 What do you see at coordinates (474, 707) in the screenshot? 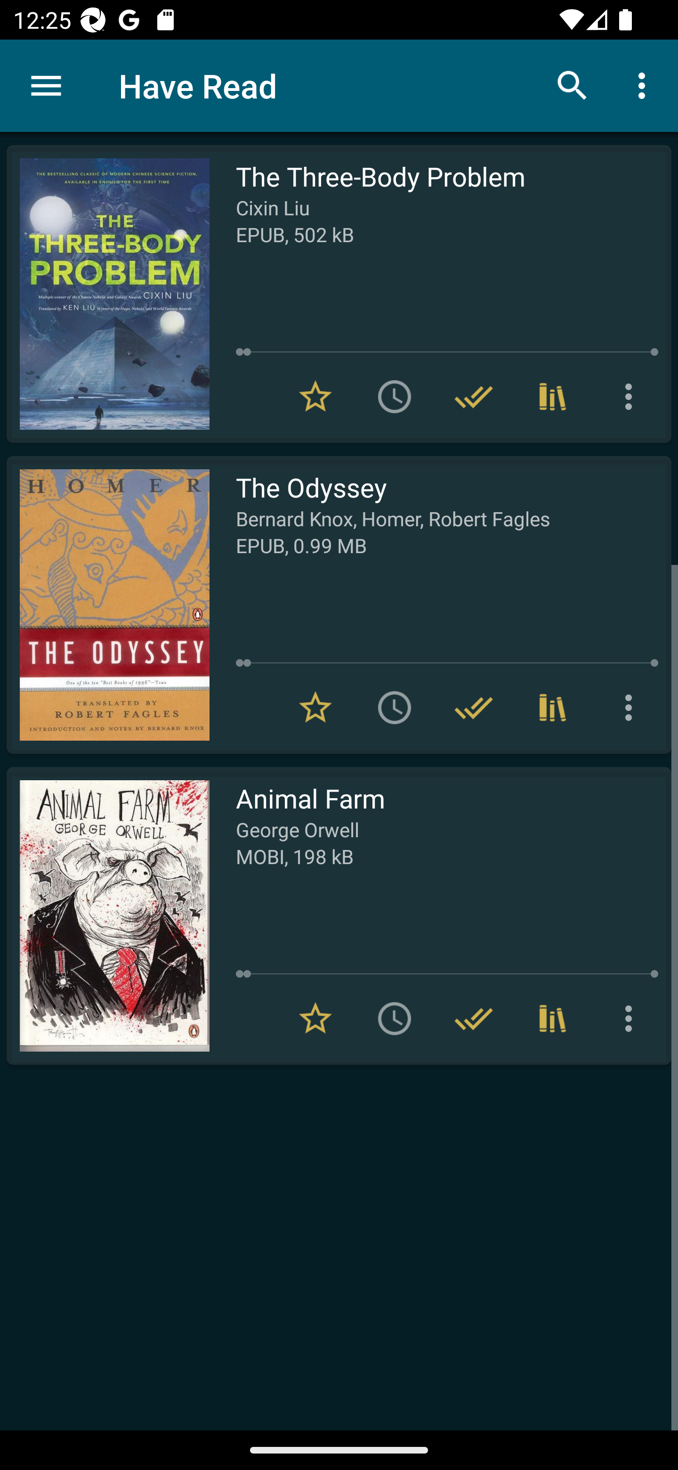
I see `Remove from Have read` at bounding box center [474, 707].